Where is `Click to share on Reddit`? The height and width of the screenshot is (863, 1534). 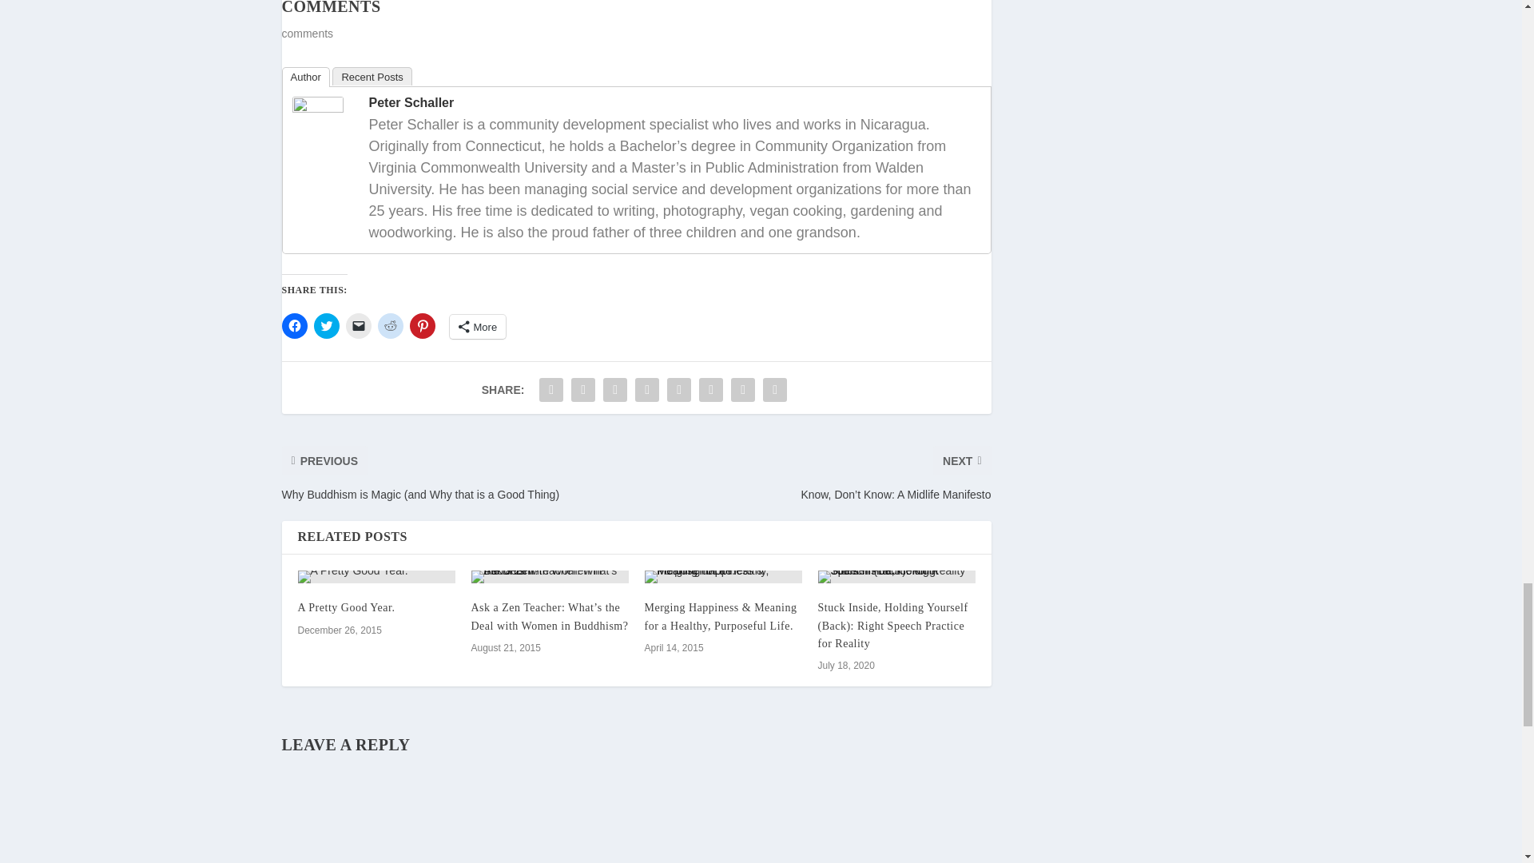
Click to share on Reddit is located at coordinates (390, 326).